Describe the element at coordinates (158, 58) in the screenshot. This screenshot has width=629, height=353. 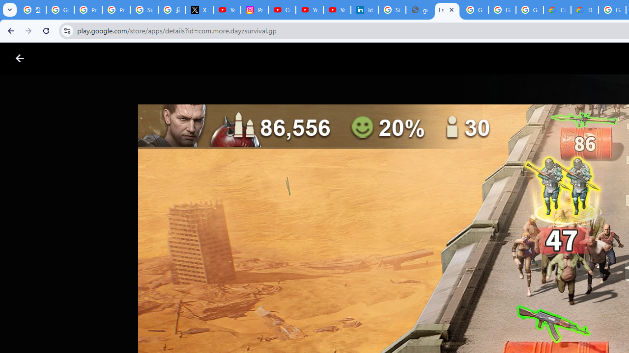
I see `Apps` at that location.